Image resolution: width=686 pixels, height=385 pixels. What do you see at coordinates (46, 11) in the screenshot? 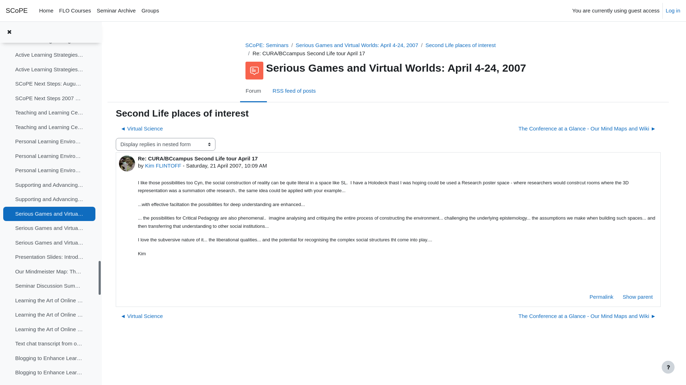
I see `Home` at bounding box center [46, 11].